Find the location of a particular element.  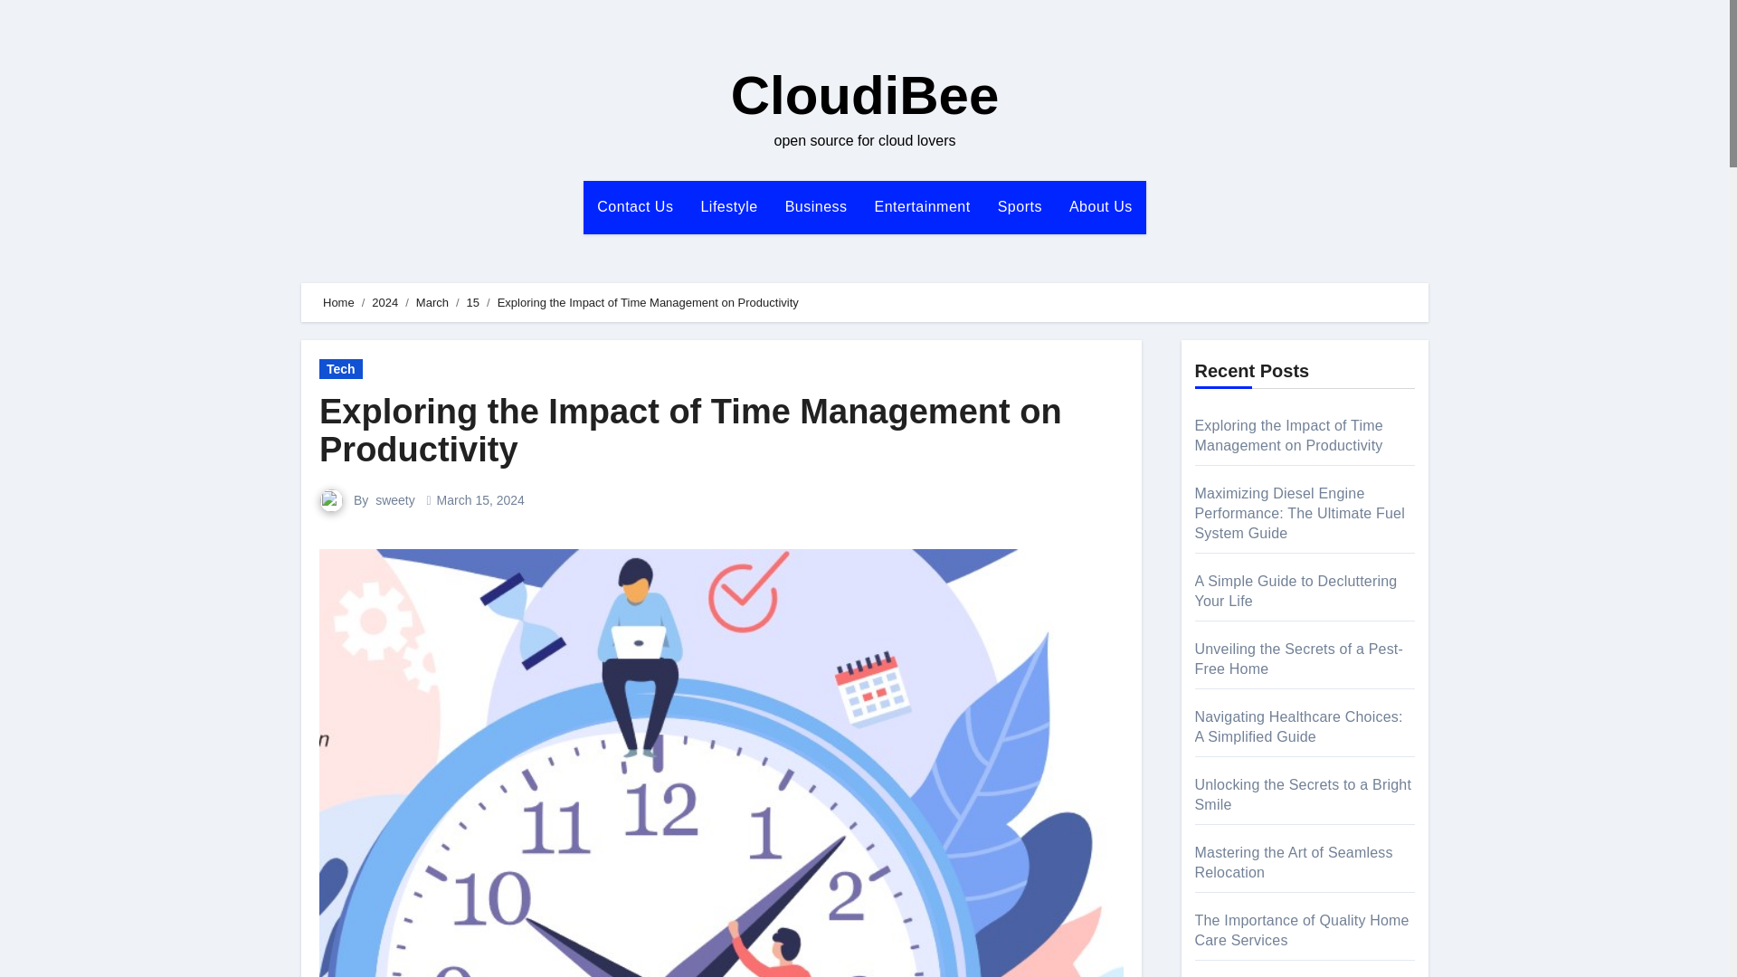

About Us is located at coordinates (1101, 206).